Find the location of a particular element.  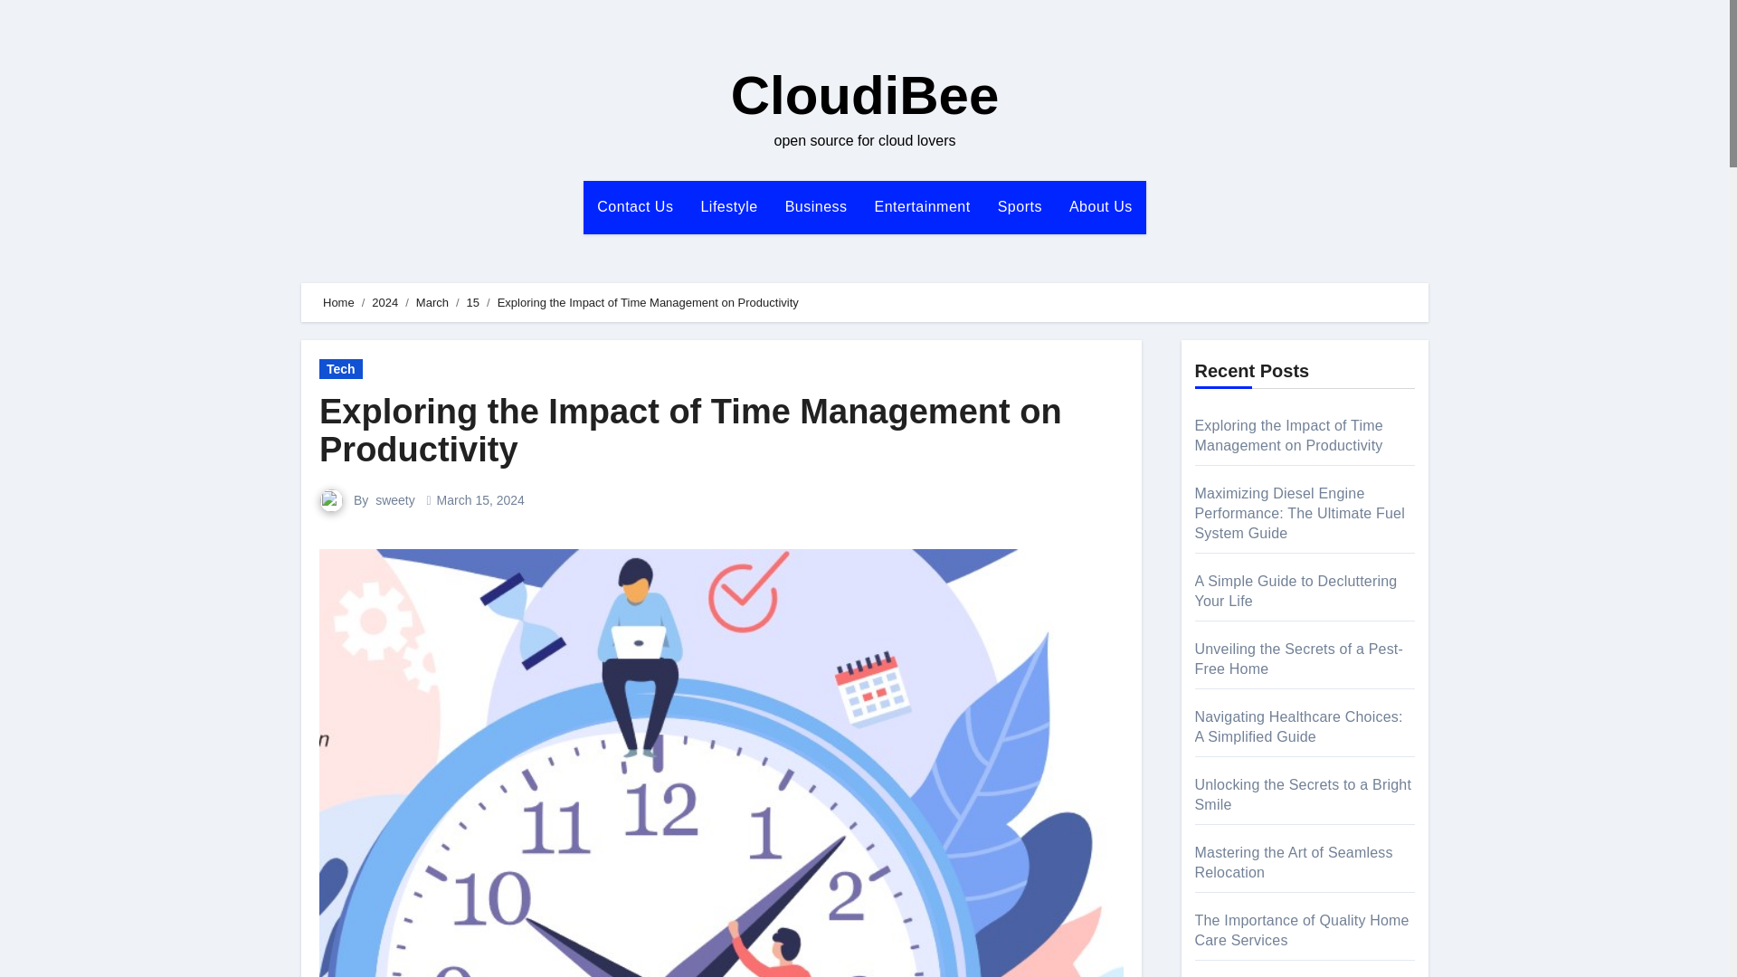

About Us is located at coordinates (1101, 206).